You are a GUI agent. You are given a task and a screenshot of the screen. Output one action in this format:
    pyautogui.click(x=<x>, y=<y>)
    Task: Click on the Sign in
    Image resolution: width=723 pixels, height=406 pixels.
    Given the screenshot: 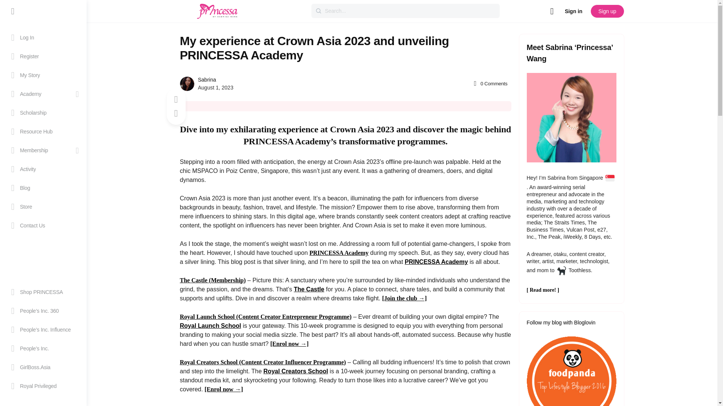 What is the action you would take?
    pyautogui.click(x=574, y=11)
    